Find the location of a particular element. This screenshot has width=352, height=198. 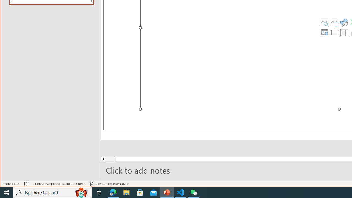

Stock Images is located at coordinates (324, 23).